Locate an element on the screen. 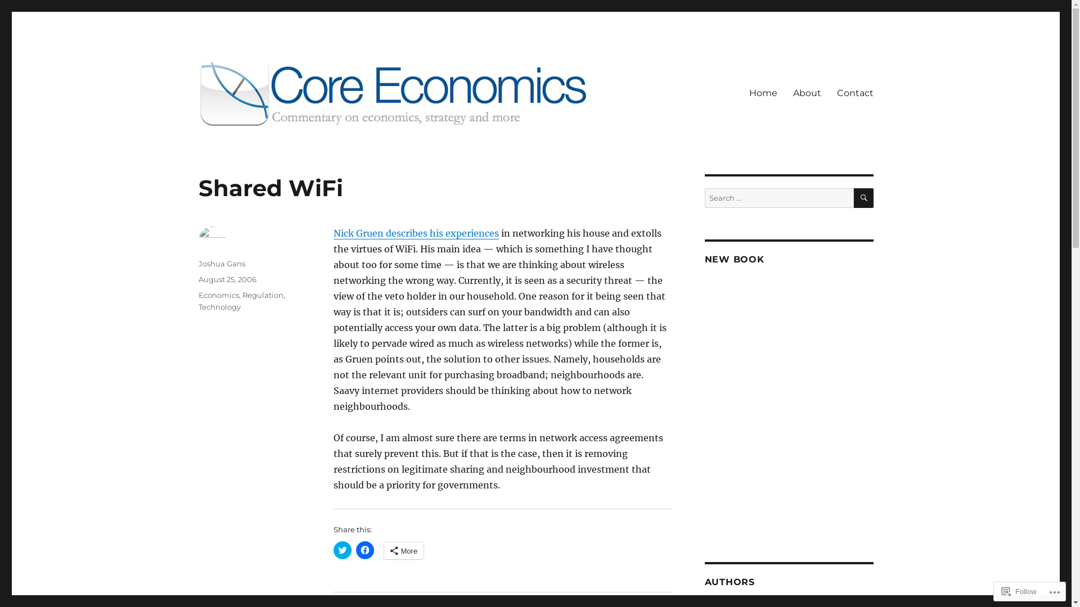 The width and height of the screenshot is (1080, 607). Joshua Gans is located at coordinates (222, 264).